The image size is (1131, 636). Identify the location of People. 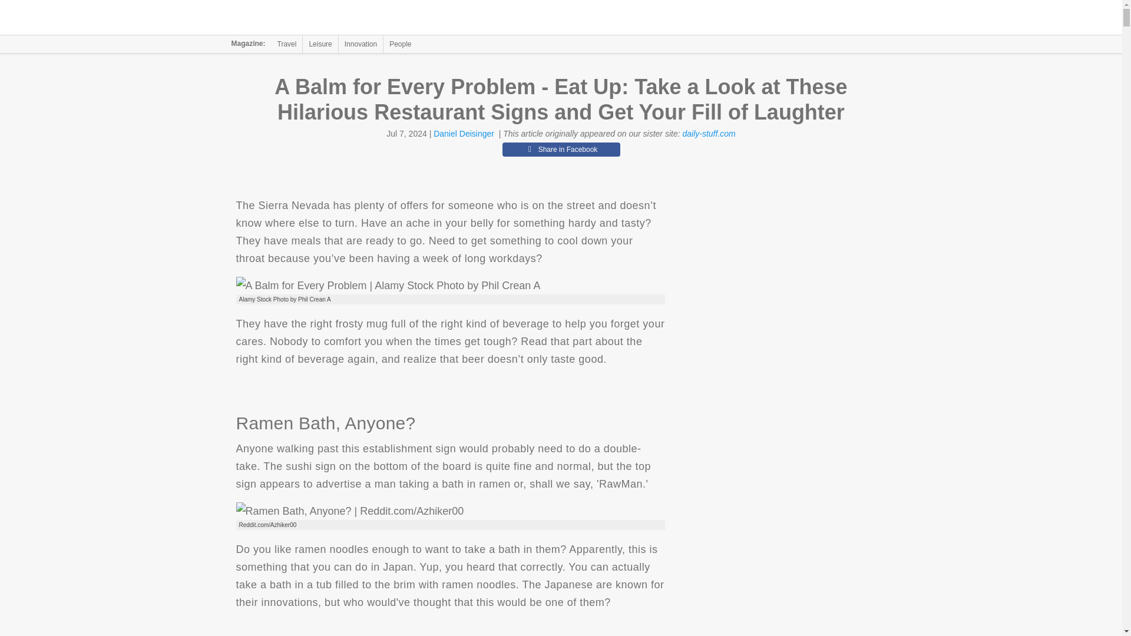
(400, 44).